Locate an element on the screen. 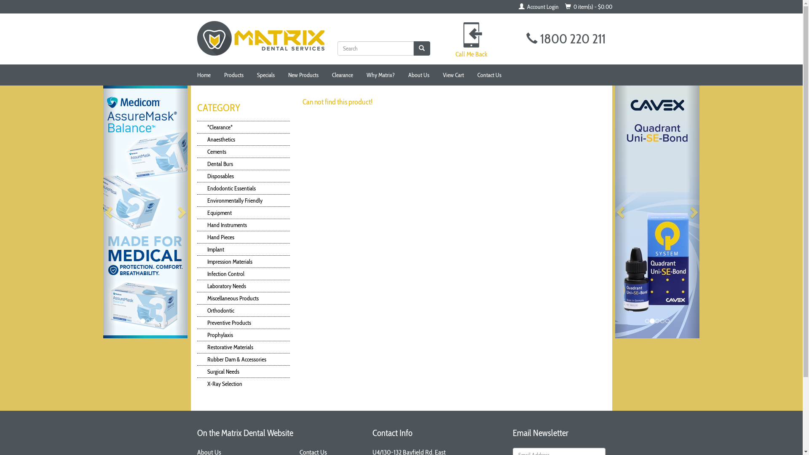 This screenshot has width=809, height=455. Products is located at coordinates (233, 75).